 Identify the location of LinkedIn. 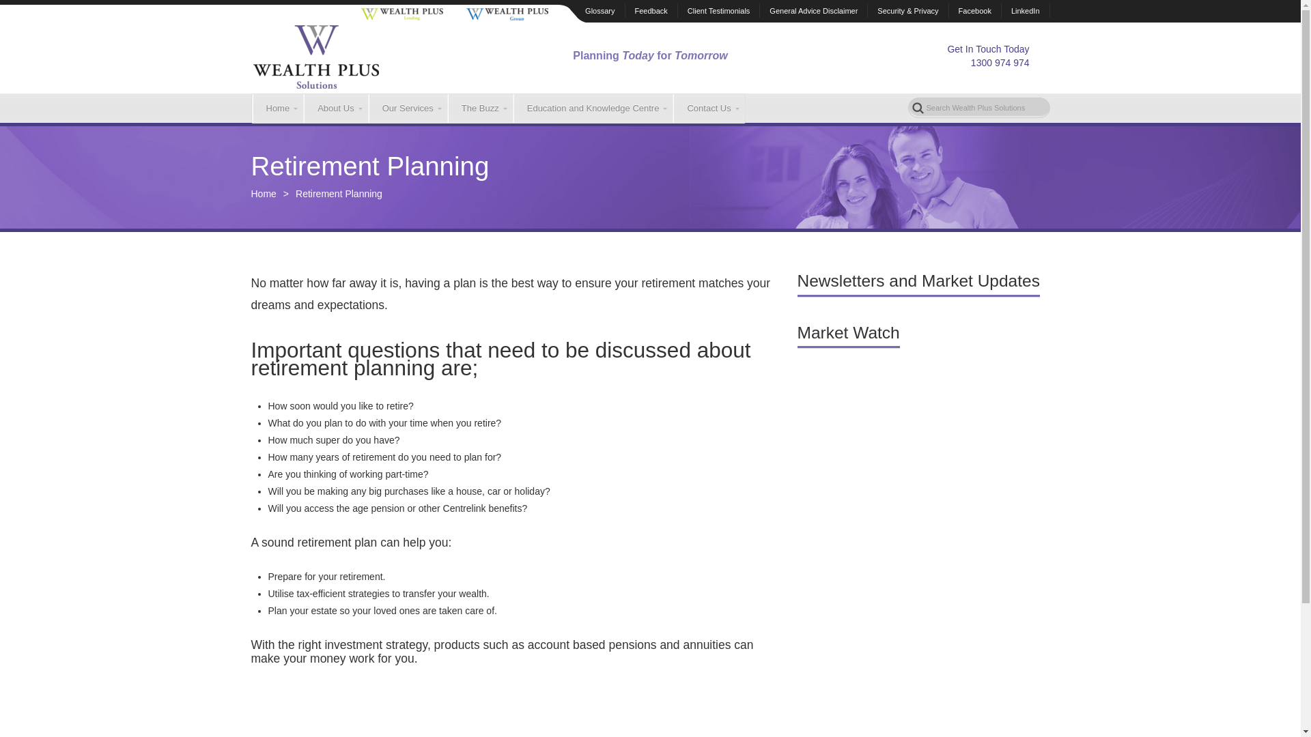
(1026, 10).